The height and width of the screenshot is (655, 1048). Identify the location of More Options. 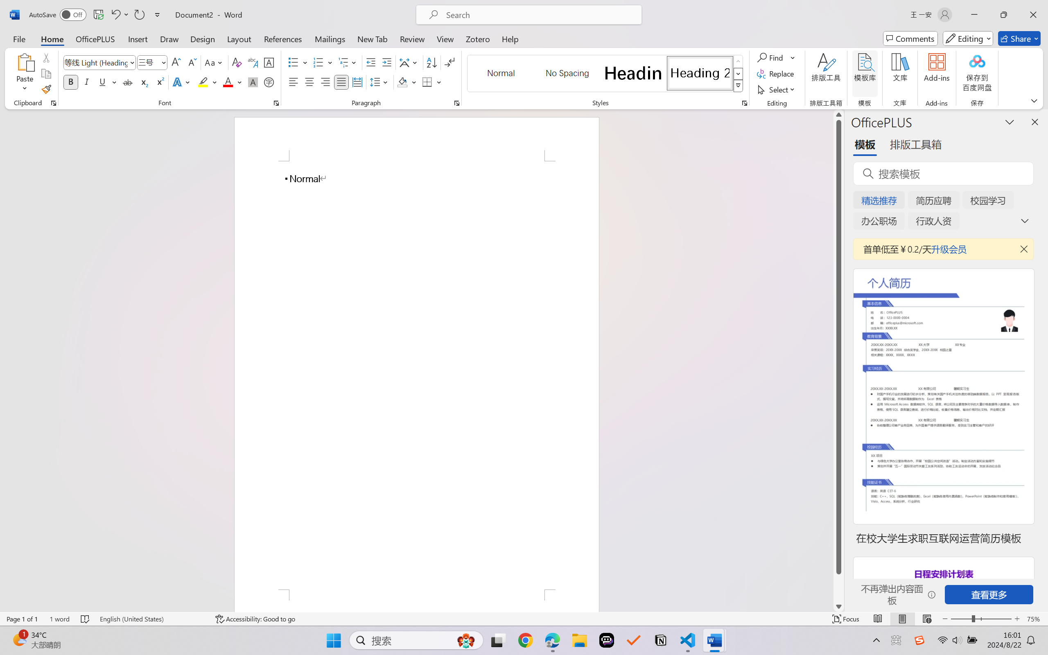
(793, 57).